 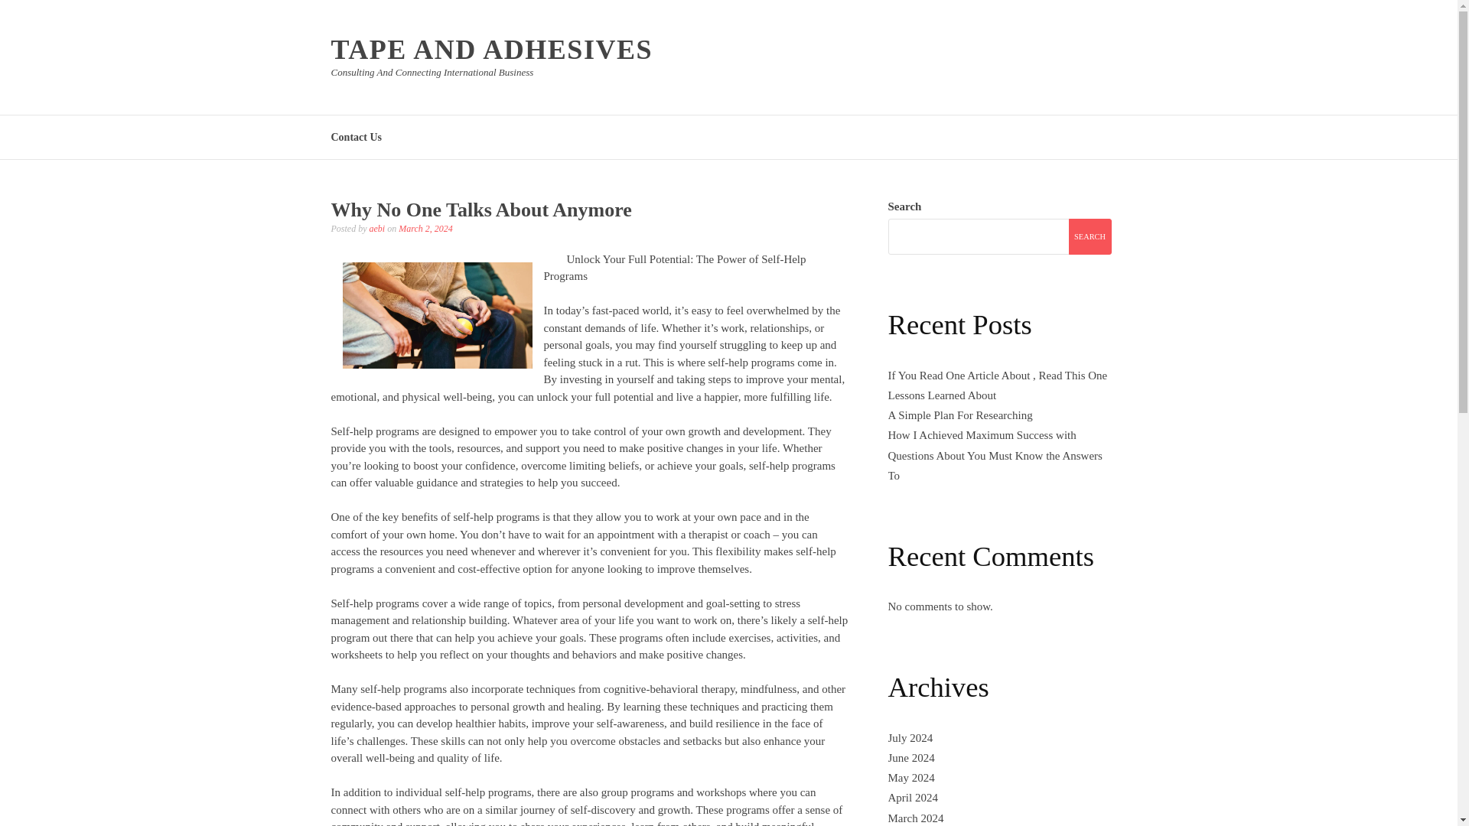 I want to click on May 2024, so click(x=910, y=777).